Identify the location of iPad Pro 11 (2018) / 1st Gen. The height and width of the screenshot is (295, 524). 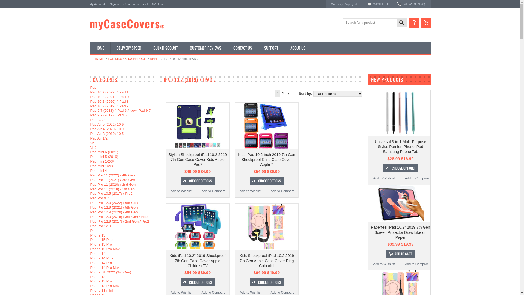
(112, 189).